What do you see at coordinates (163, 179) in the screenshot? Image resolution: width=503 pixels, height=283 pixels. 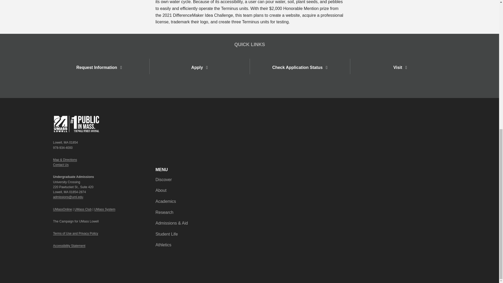 I see `Discover` at bounding box center [163, 179].